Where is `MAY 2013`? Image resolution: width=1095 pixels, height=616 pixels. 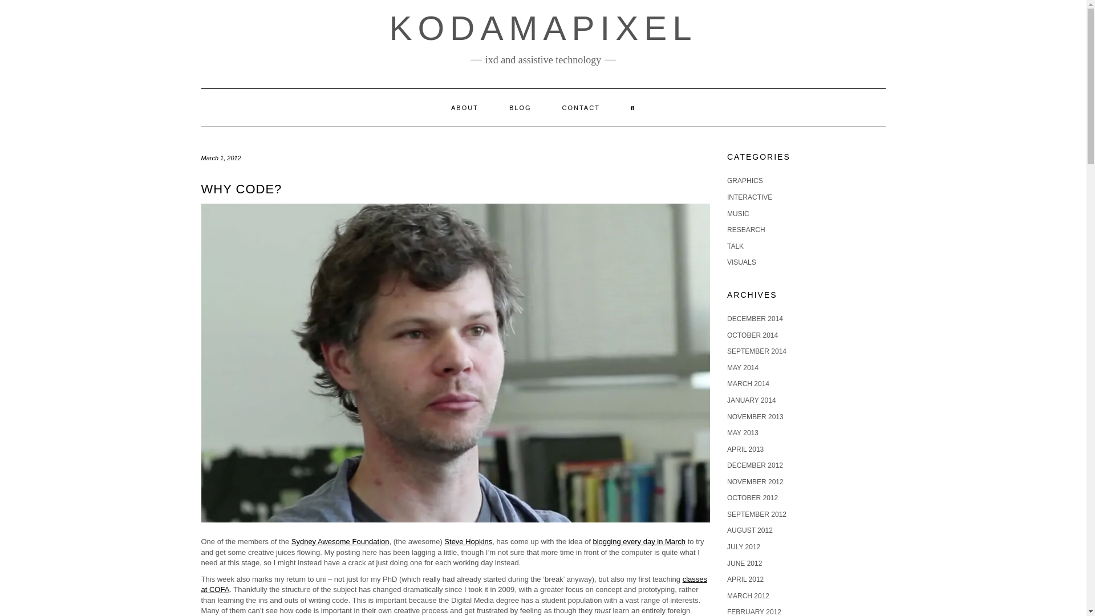 MAY 2013 is located at coordinates (743, 432).